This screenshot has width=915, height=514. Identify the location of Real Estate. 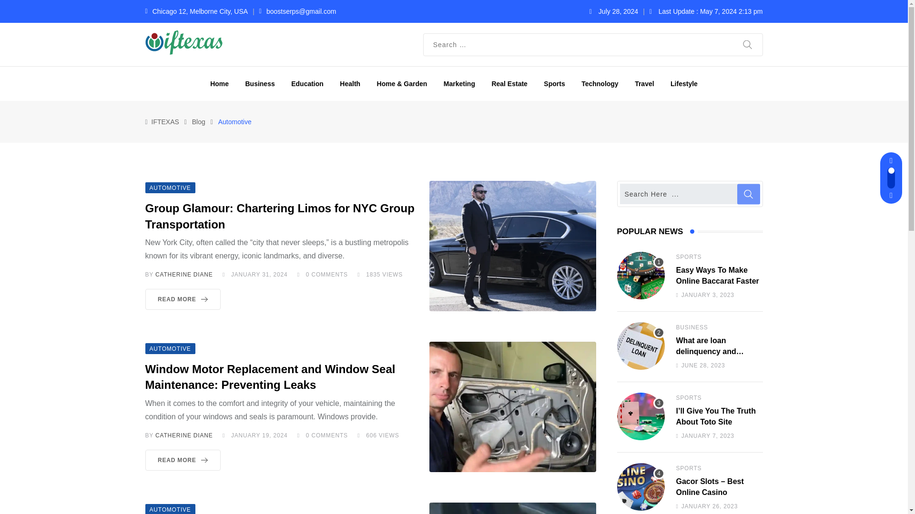
(509, 84).